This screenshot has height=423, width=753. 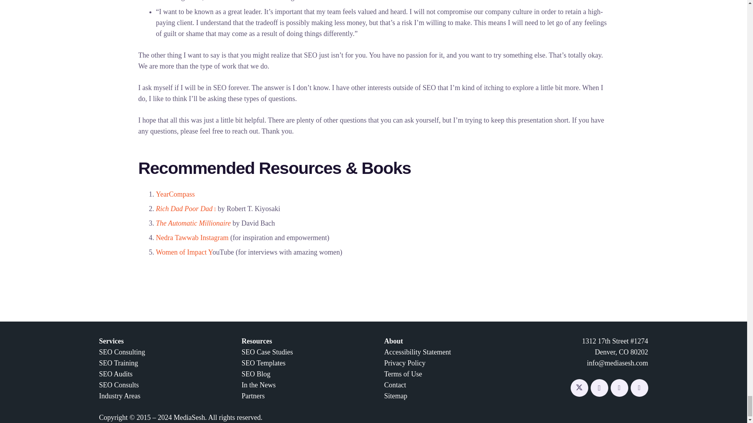 I want to click on YouTube, so click(x=639, y=388).